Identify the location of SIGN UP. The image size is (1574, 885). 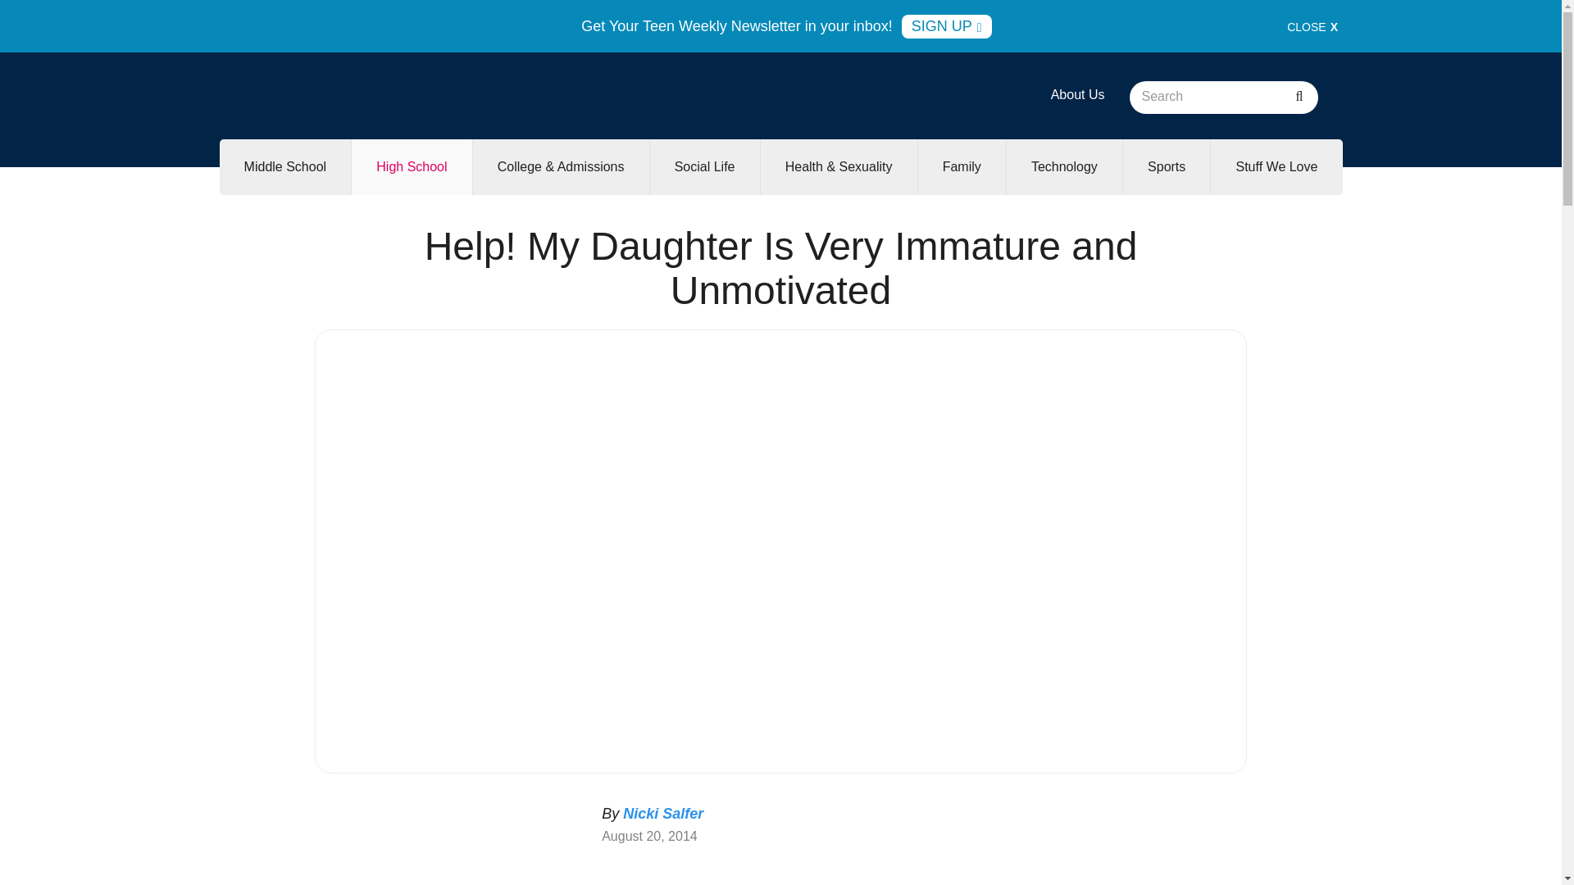
(946, 26).